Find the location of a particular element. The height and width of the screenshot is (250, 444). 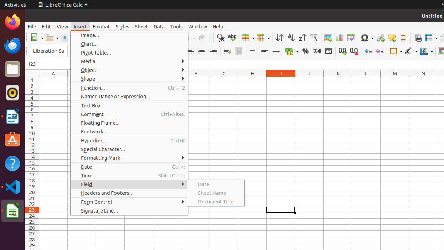

Align Right is located at coordinates (213, 51).